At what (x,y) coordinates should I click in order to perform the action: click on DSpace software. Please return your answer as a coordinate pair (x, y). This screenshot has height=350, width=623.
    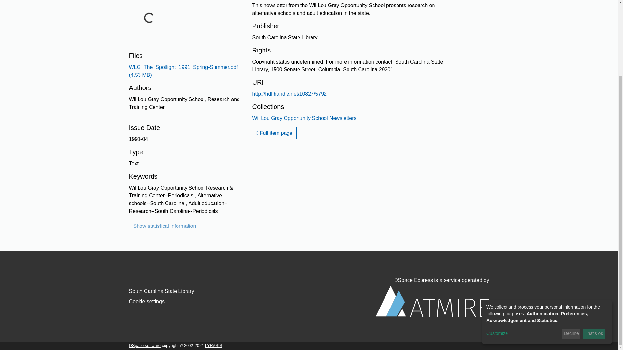
    Looking at the image, I should click on (145, 345).